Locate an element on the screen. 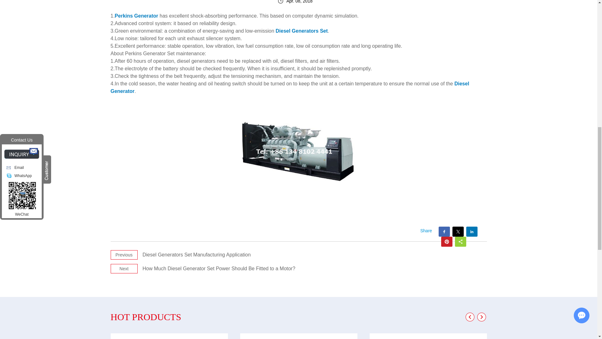  Diesel Generator is located at coordinates (289, 87).